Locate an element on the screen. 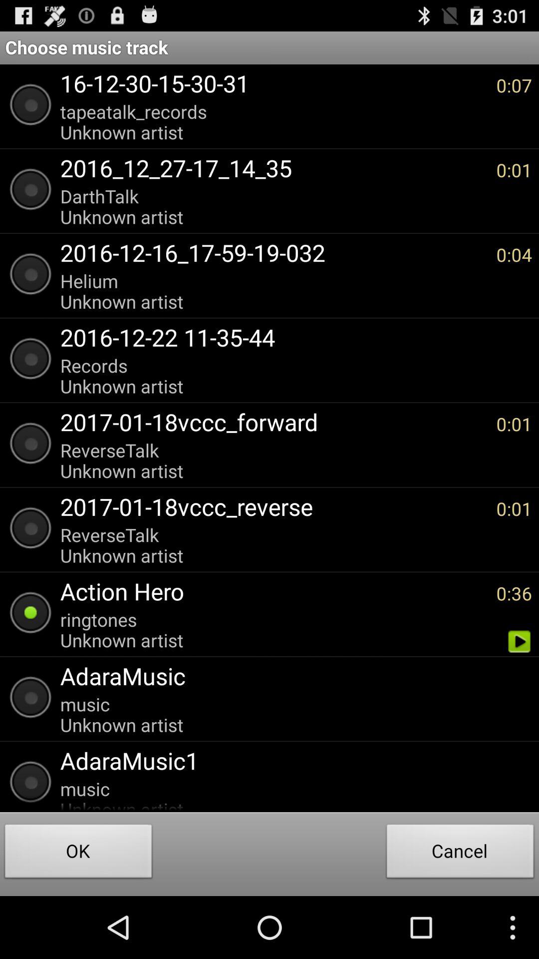  tap the action hero app is located at coordinates (273, 591).